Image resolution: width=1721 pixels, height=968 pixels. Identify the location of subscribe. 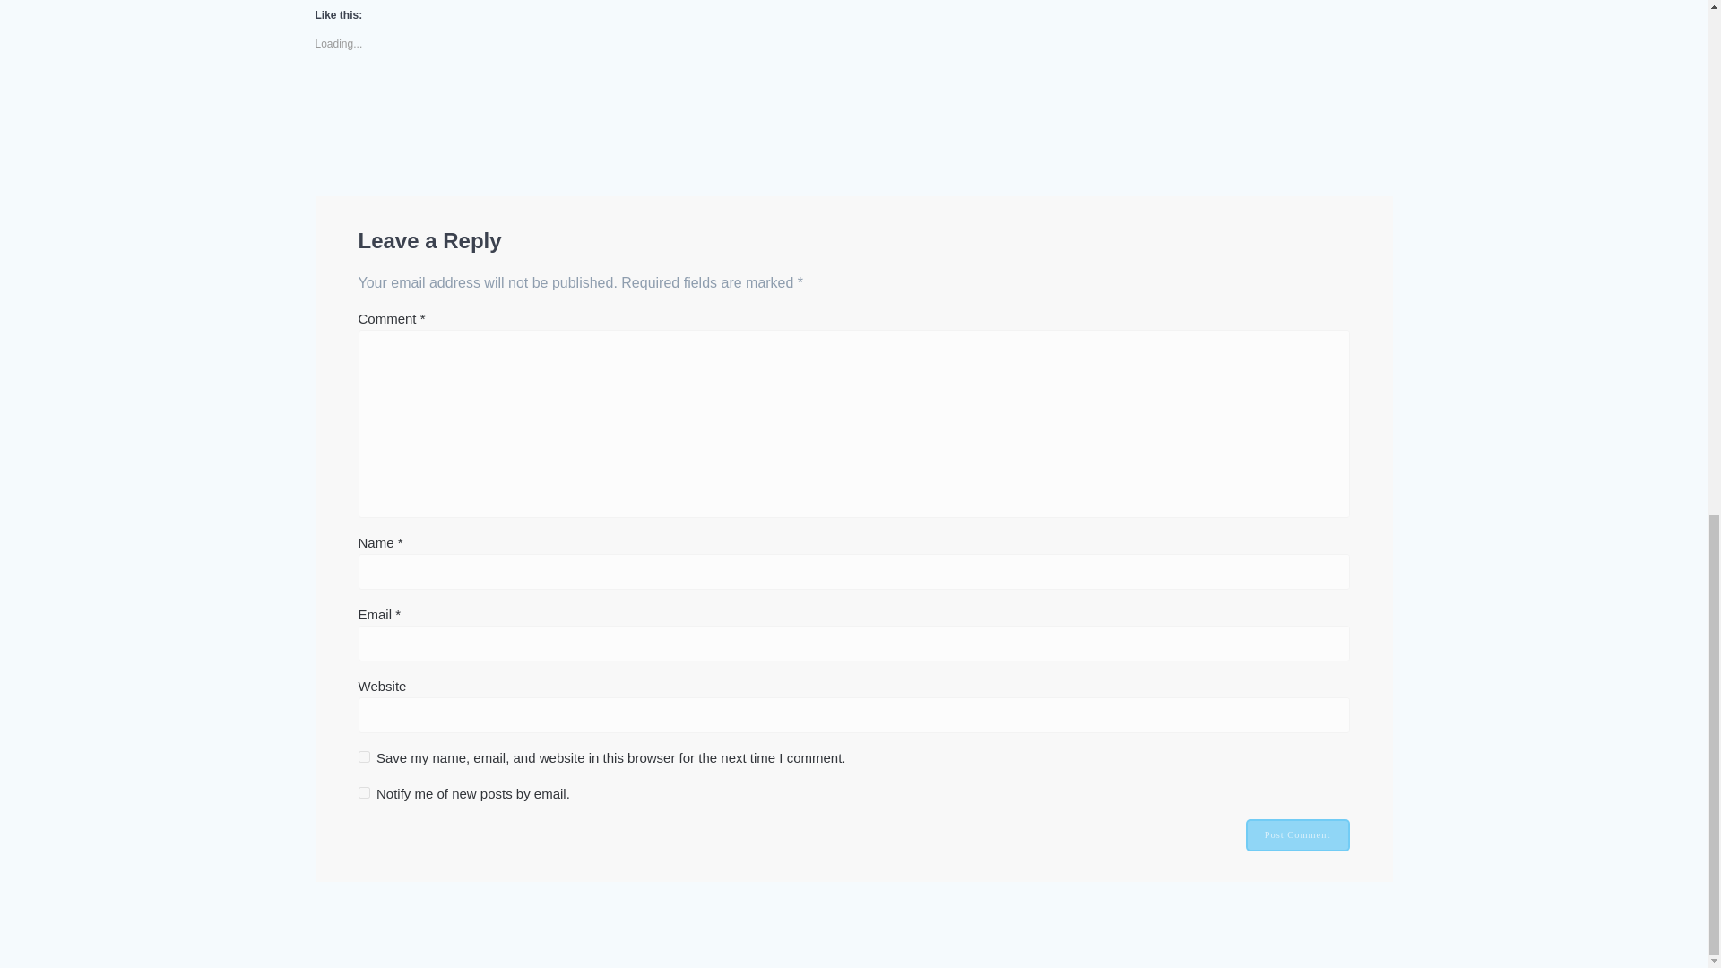
(364, 792).